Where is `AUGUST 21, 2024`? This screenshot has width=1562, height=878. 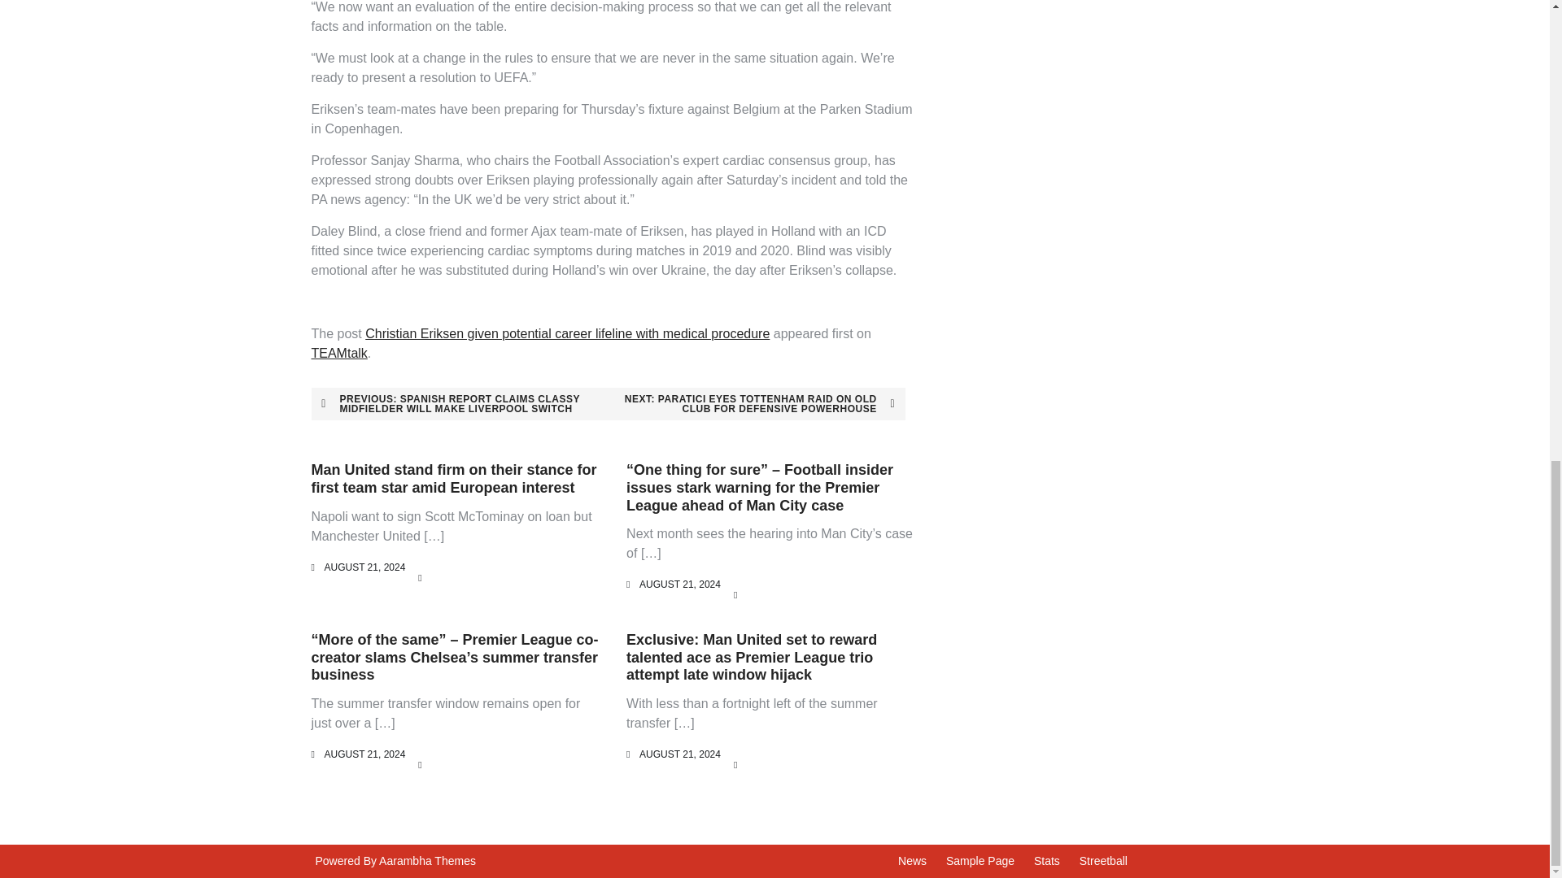 AUGUST 21, 2024 is located at coordinates (679, 754).